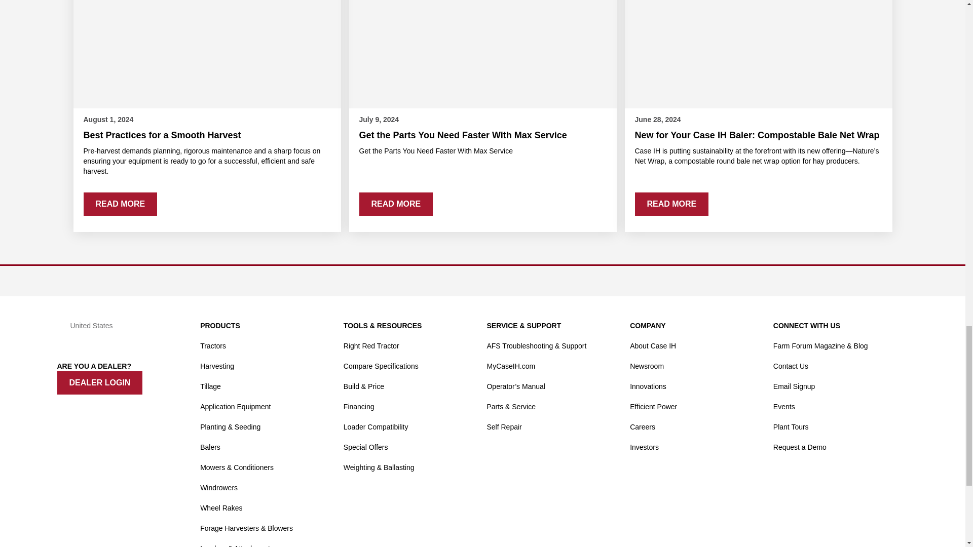 This screenshot has width=973, height=547. Describe the element at coordinates (381, 366) in the screenshot. I see `Compare Specifications` at that location.